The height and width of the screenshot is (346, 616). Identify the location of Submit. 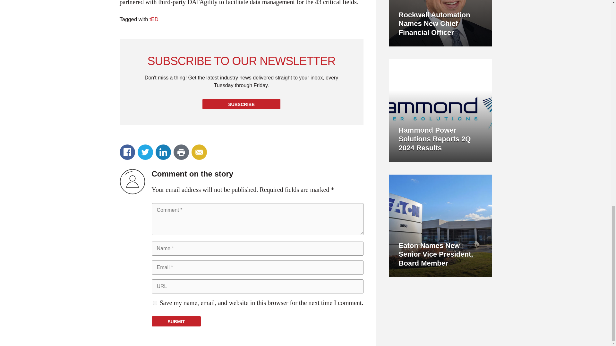
(176, 321).